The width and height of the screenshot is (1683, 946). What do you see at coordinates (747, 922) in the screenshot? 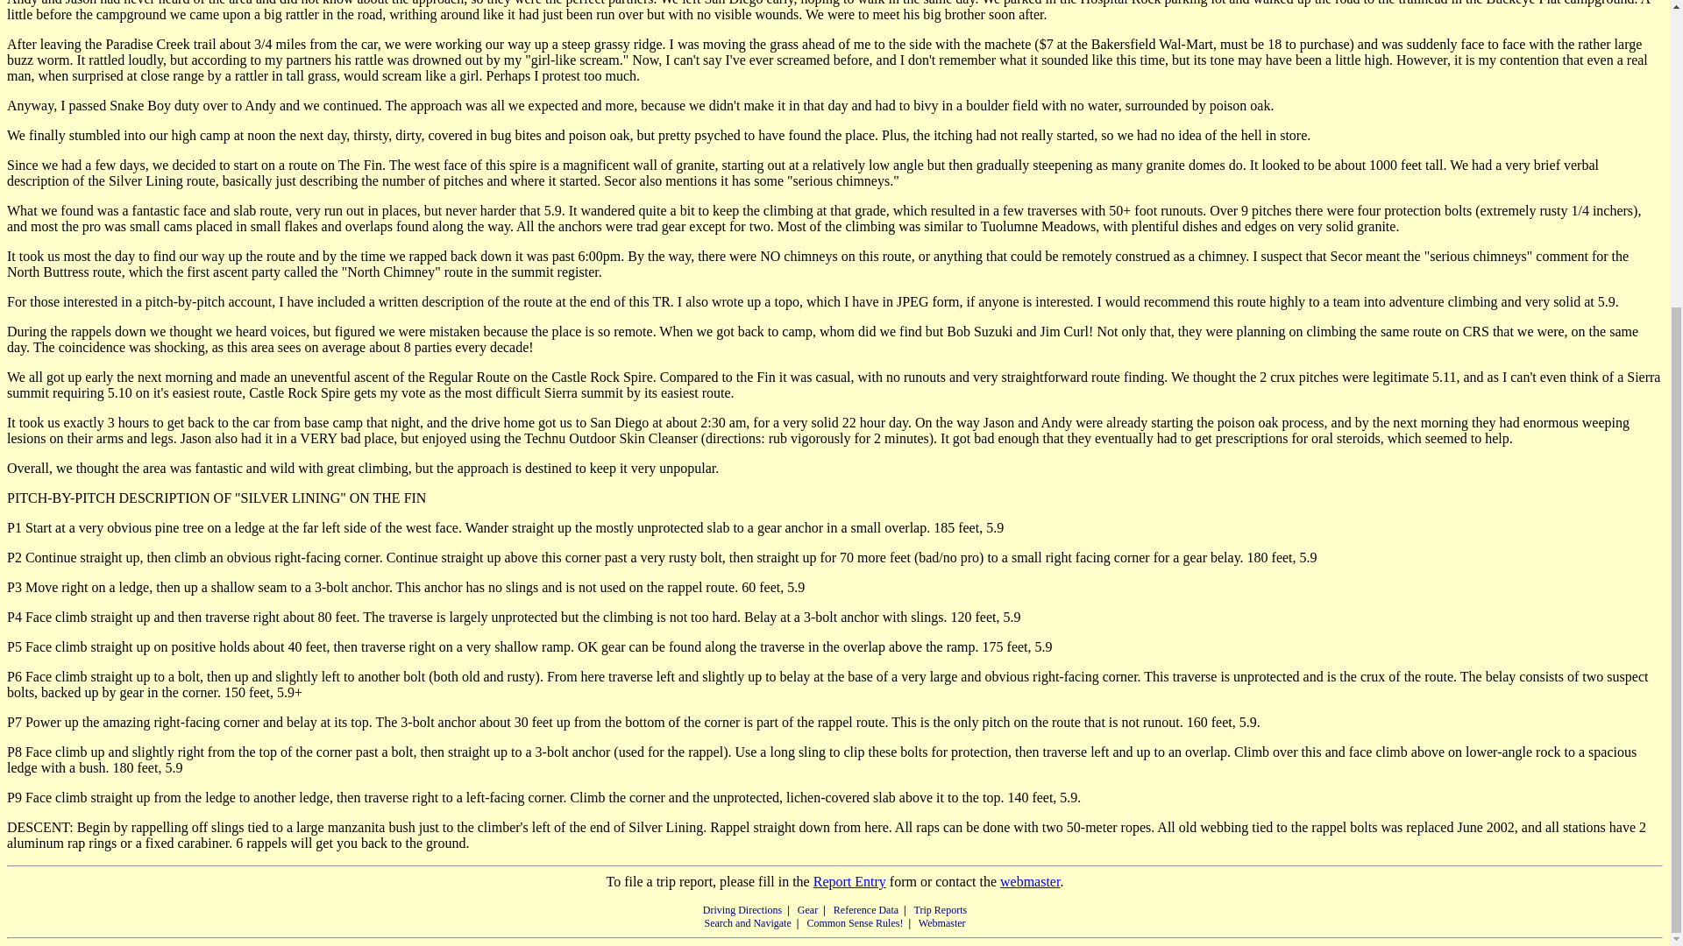
I see `Search and Navigate` at bounding box center [747, 922].